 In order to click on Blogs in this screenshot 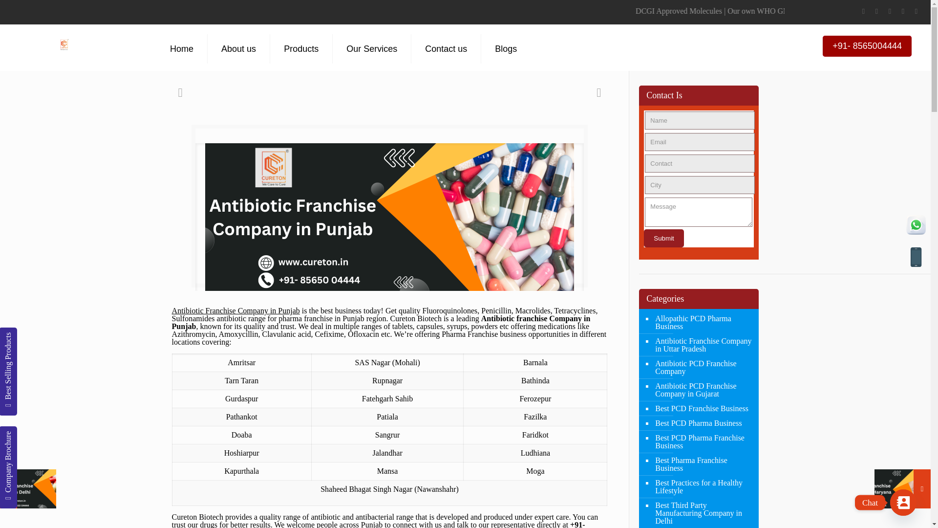, I will do `click(506, 49)`.